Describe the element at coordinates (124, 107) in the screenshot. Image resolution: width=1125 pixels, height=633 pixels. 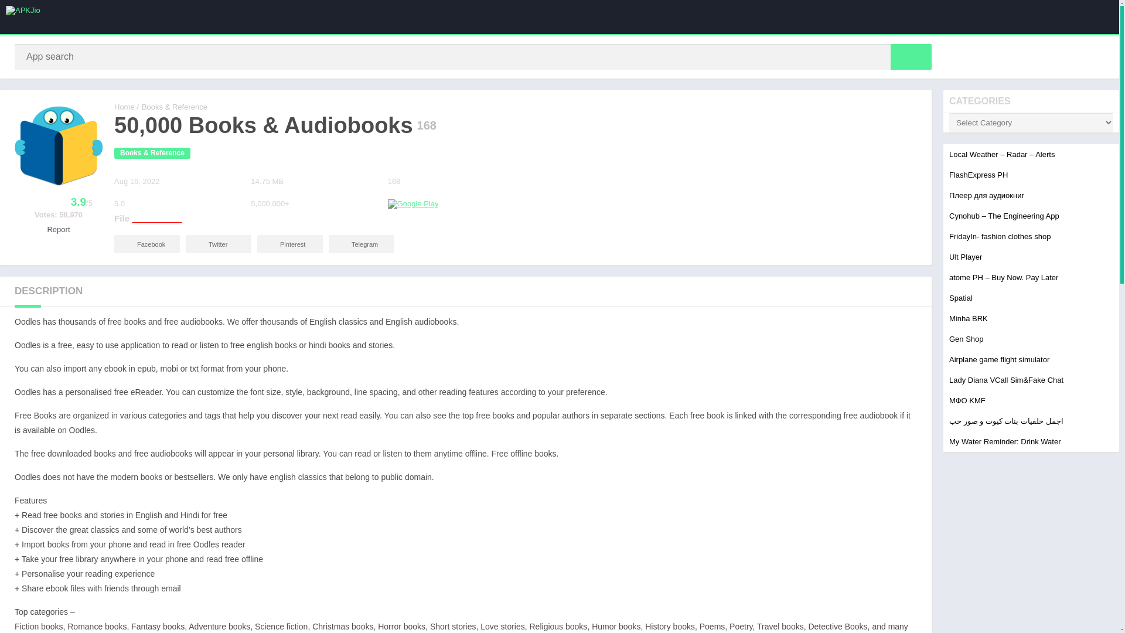
I see `Home` at that location.